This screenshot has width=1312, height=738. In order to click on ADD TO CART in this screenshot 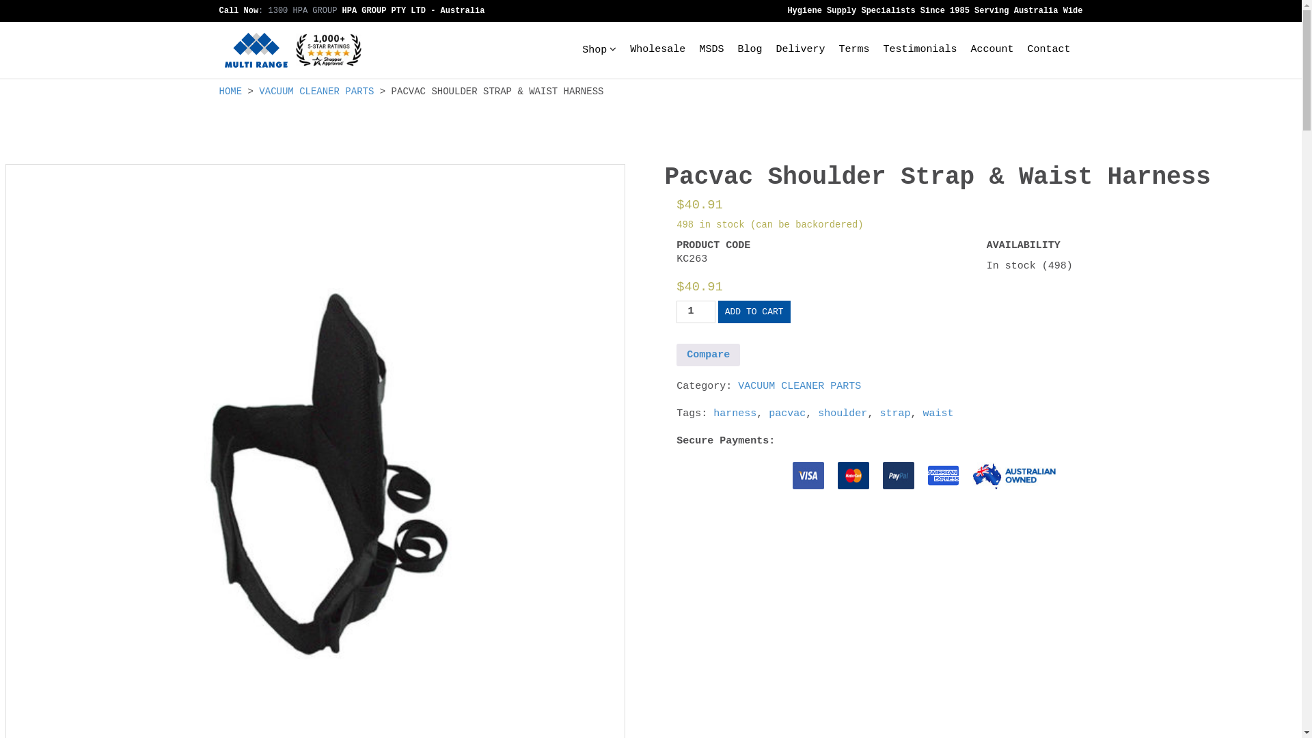, I will do `click(754, 312)`.